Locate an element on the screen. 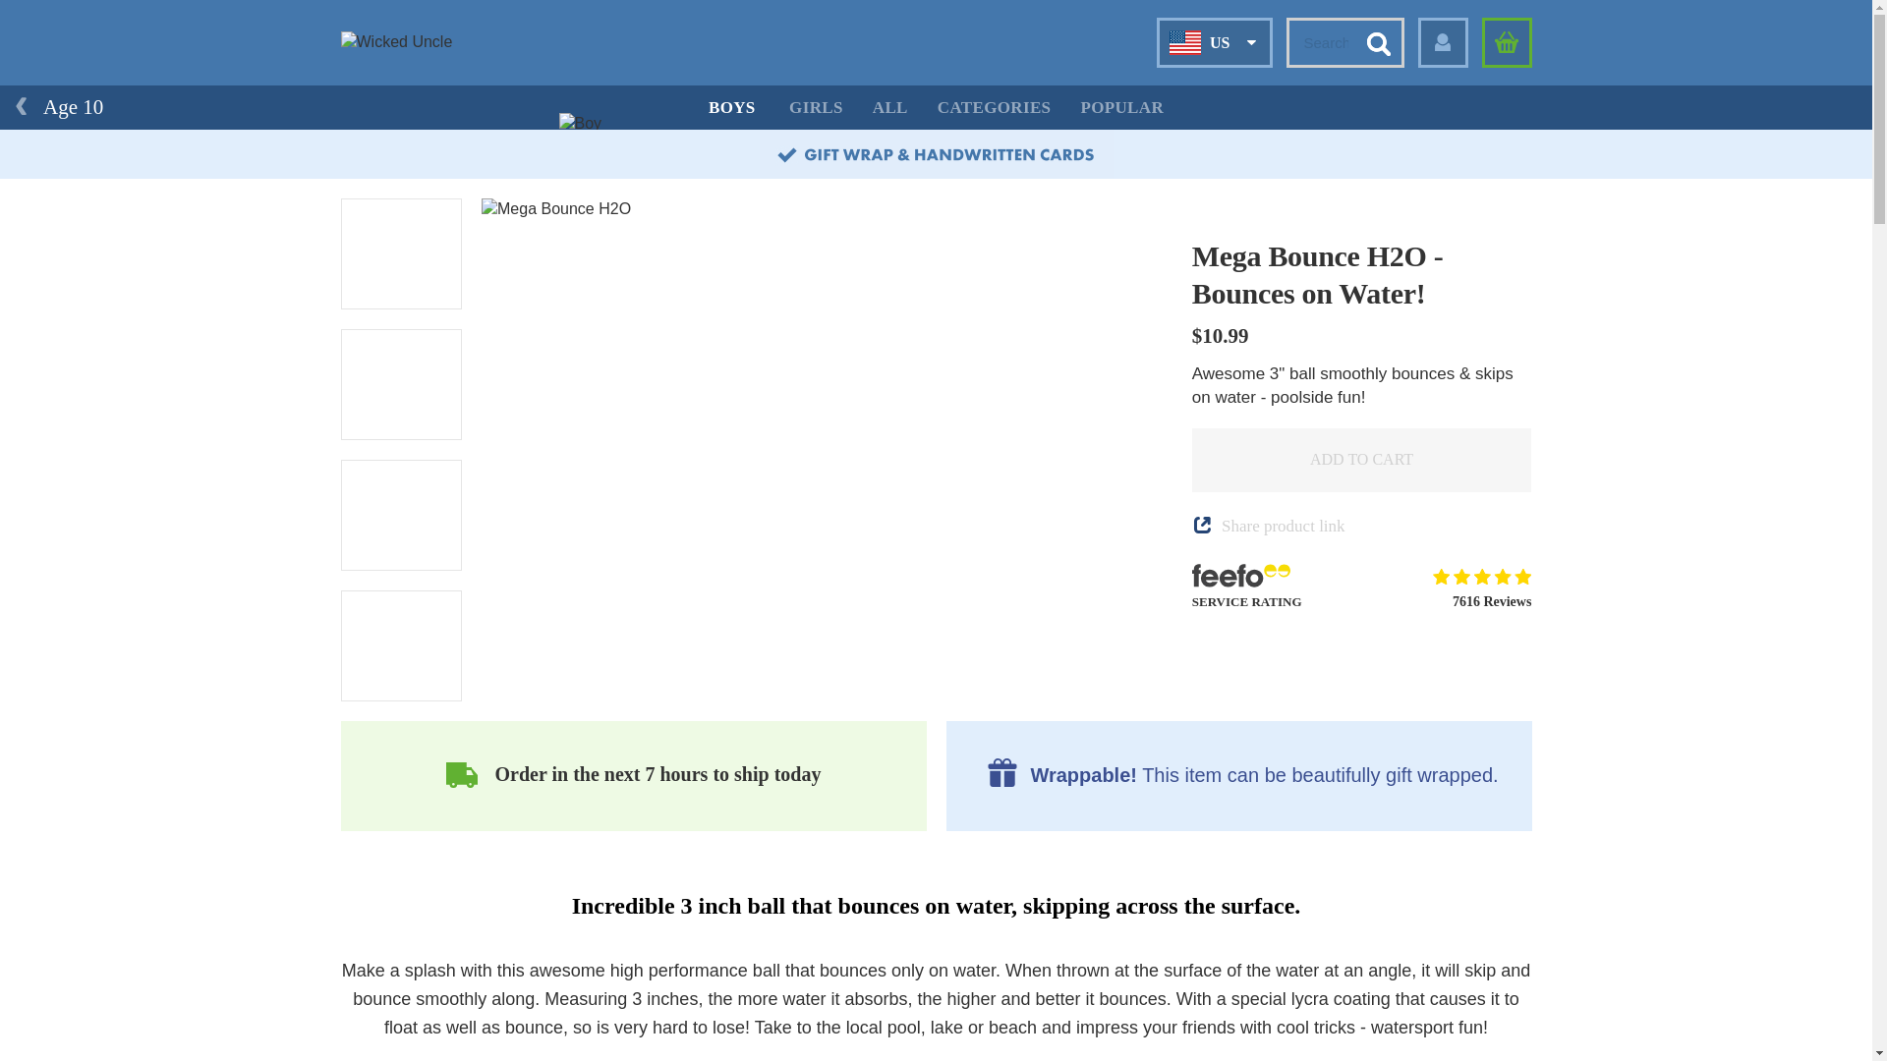 This screenshot has width=1887, height=1061. BOYS is located at coordinates (731, 107).